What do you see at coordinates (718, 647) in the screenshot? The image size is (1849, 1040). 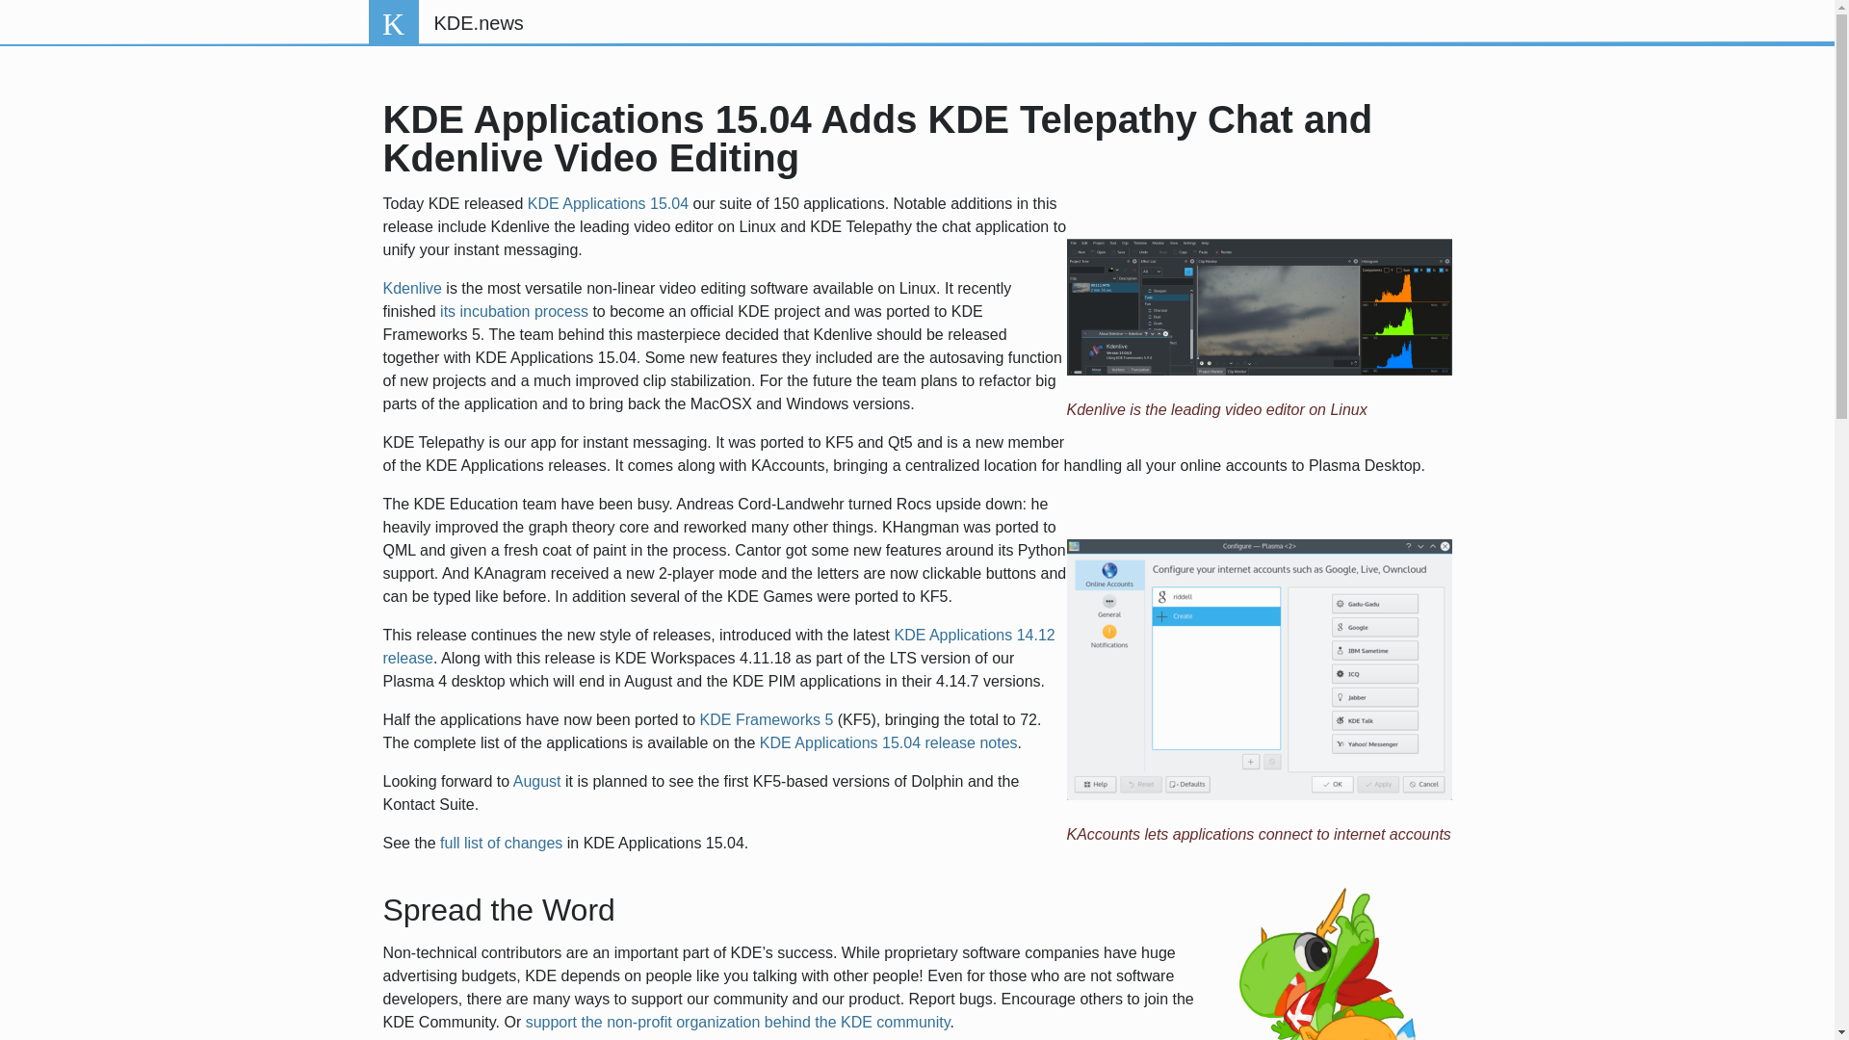 I see `KDE Applications 14.12 release` at bounding box center [718, 647].